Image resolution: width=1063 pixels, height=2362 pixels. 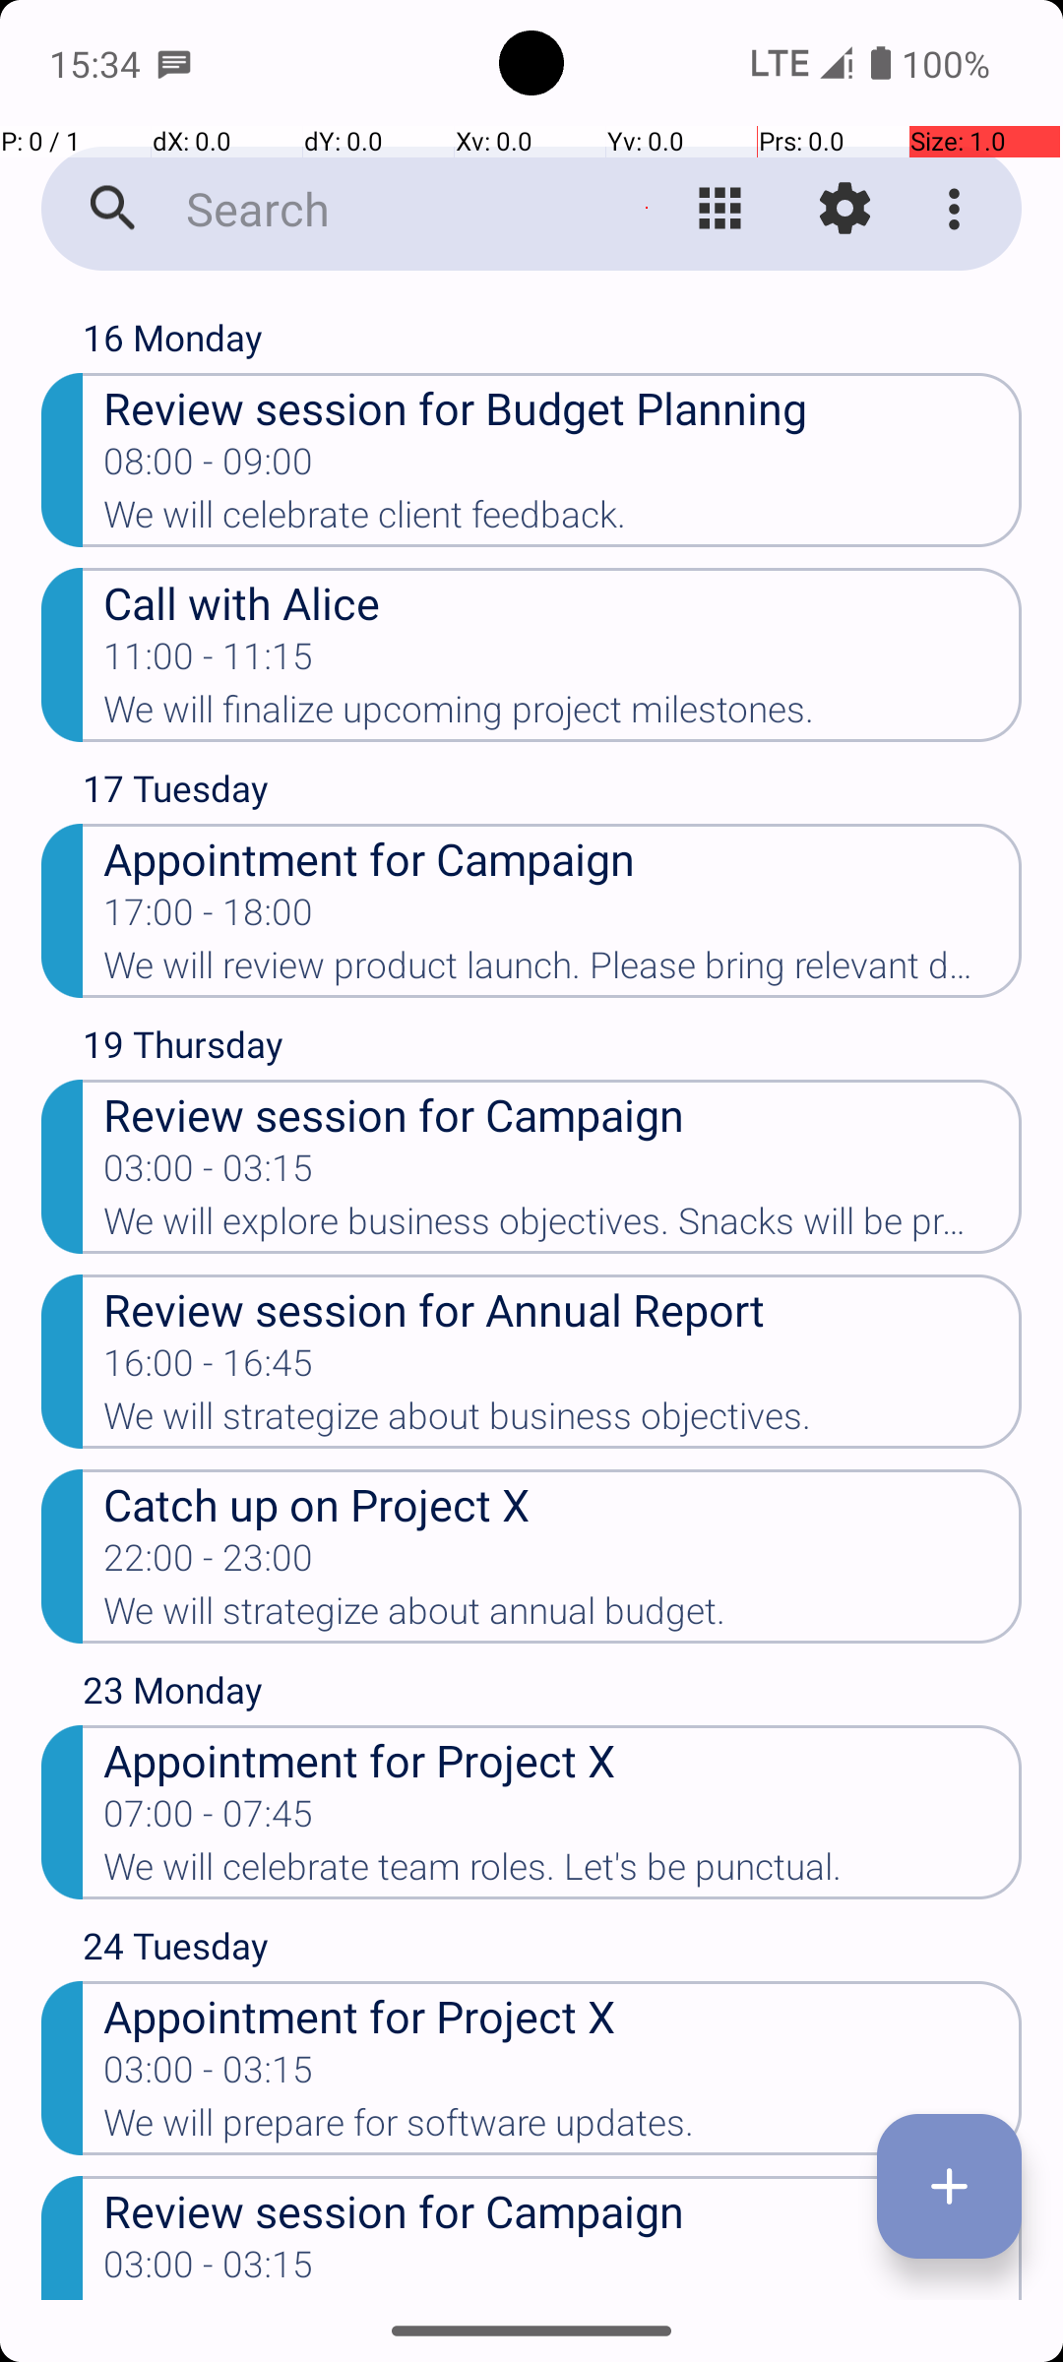 I want to click on We will finalize upcoming project milestones., so click(x=563, y=715).